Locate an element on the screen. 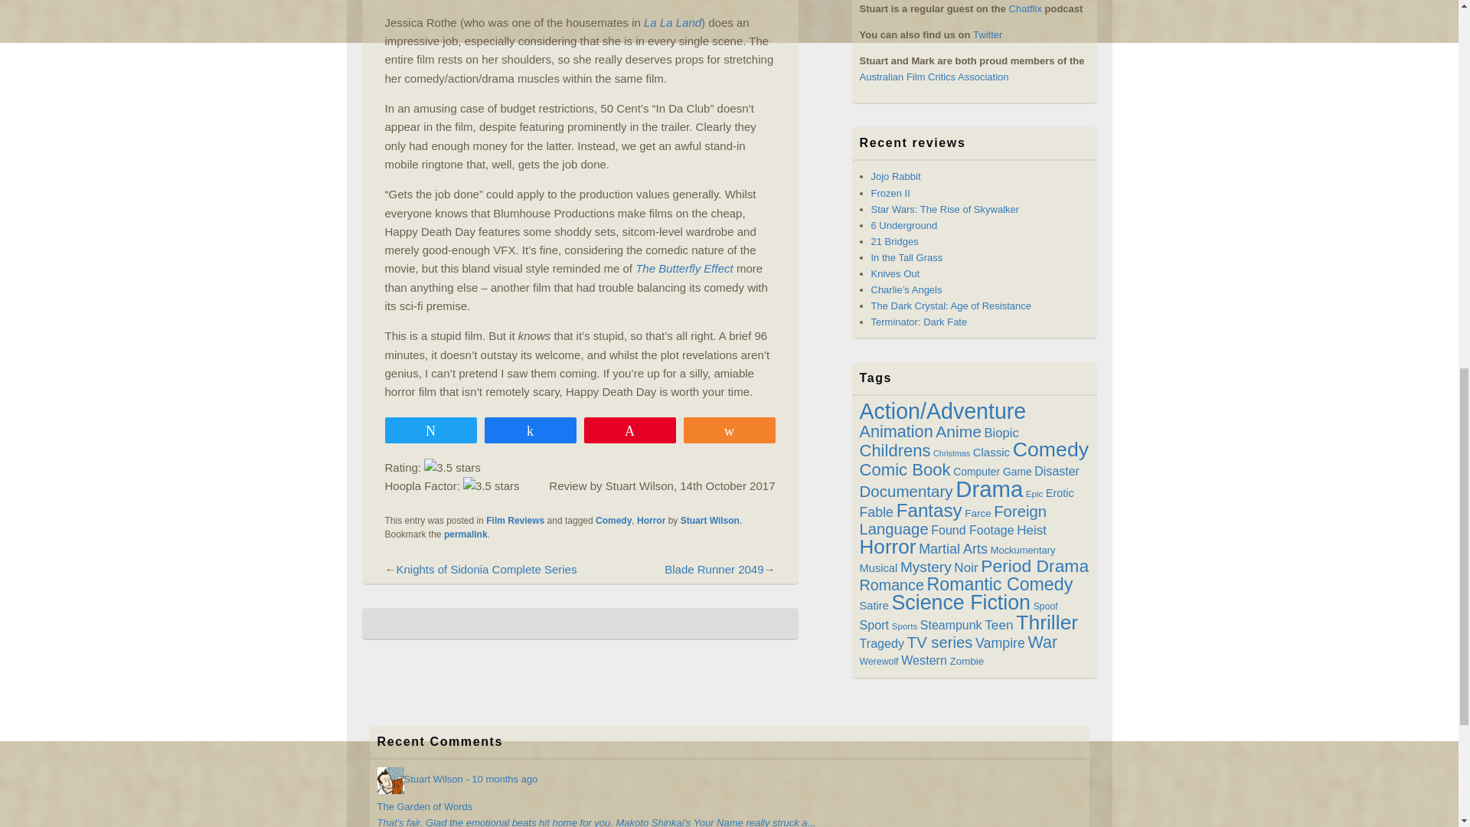 The height and width of the screenshot is (827, 1470). Permalink to Happy Death Day is located at coordinates (465, 534).